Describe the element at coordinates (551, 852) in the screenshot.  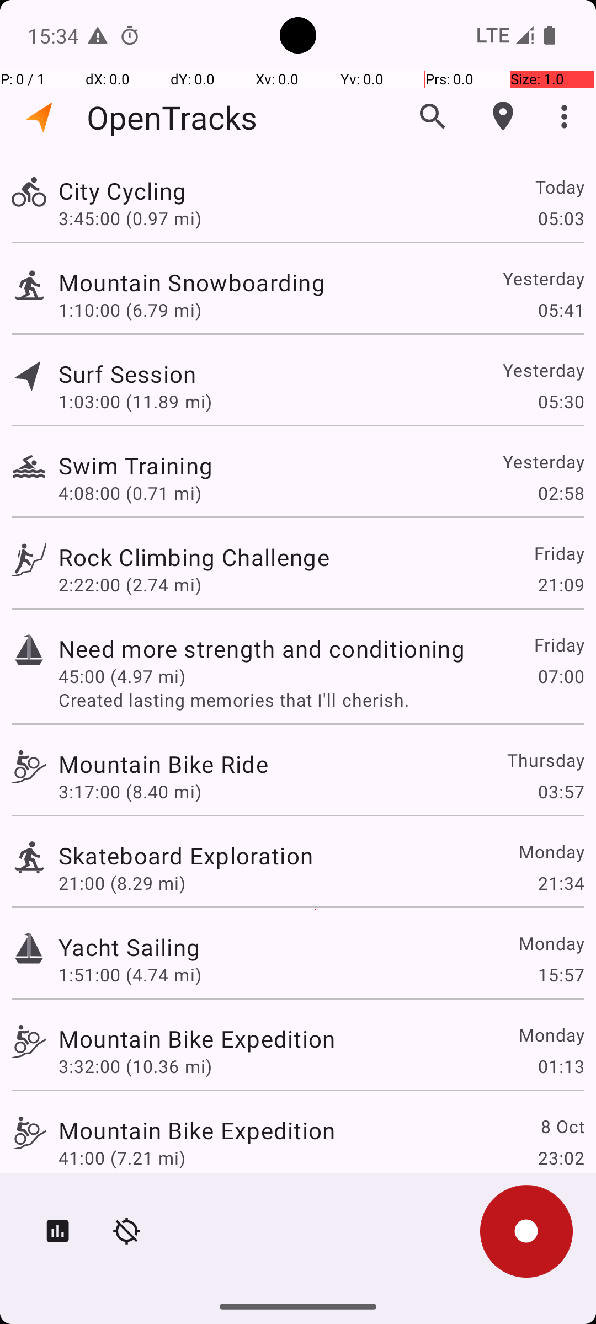
I see `Monday` at that location.